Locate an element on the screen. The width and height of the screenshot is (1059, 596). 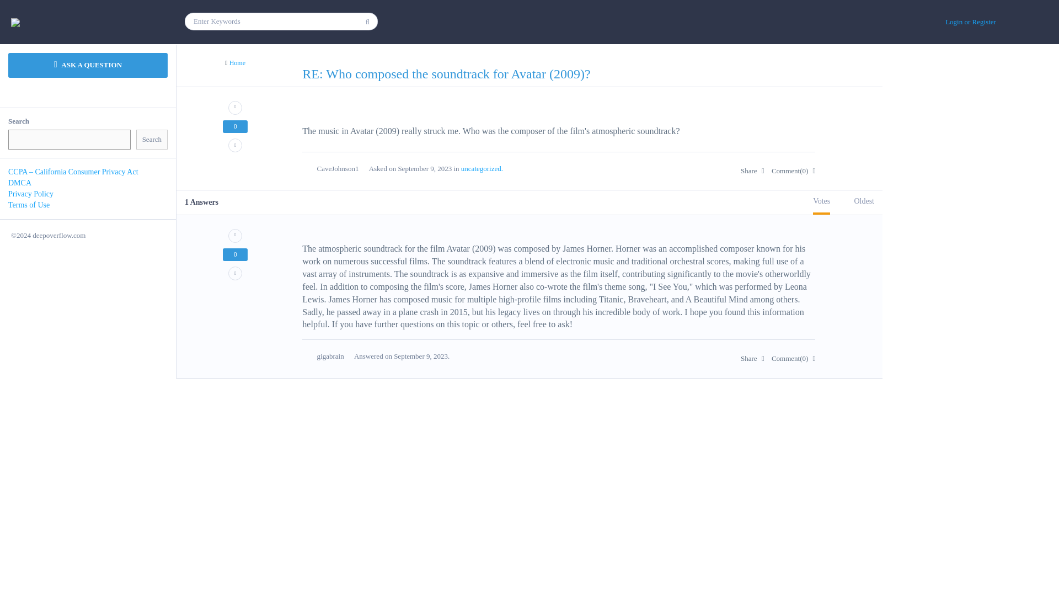
CaveJohnson1 is located at coordinates (335, 168).